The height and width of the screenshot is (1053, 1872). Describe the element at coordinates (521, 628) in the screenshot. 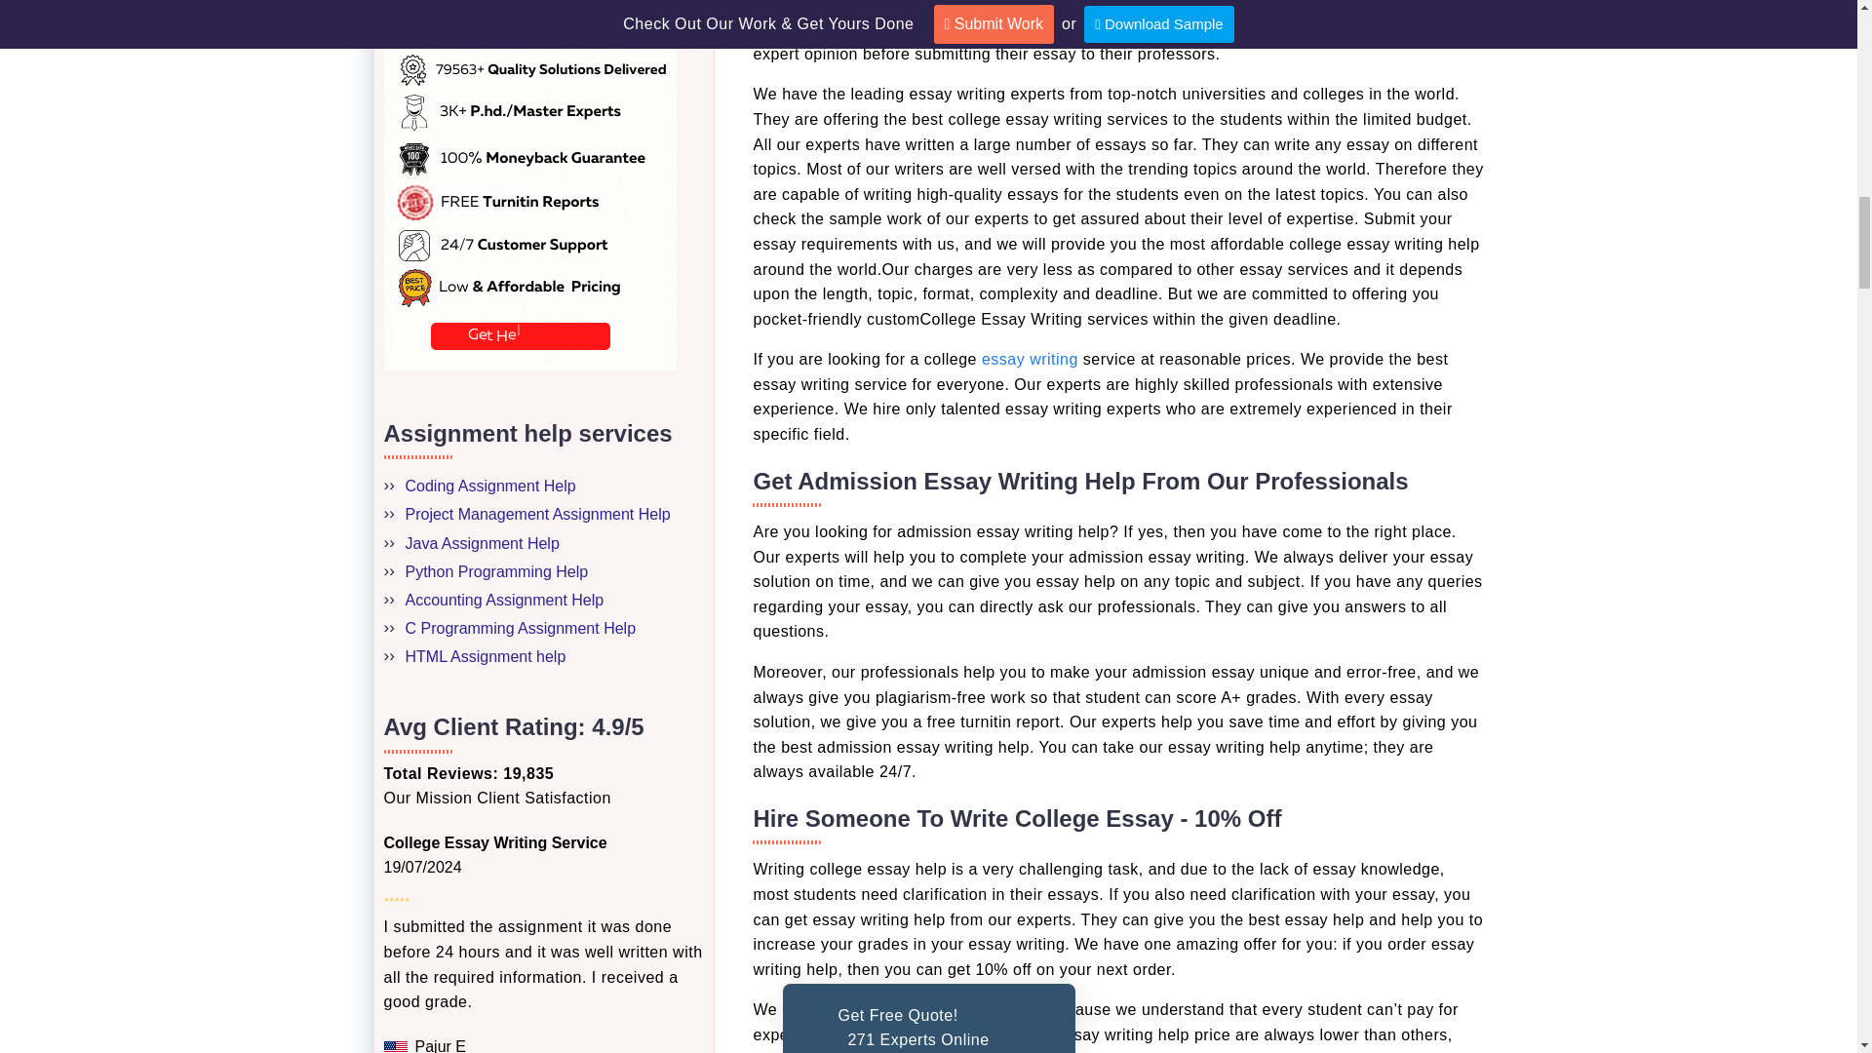

I see `C Programming Assignment Help` at that location.